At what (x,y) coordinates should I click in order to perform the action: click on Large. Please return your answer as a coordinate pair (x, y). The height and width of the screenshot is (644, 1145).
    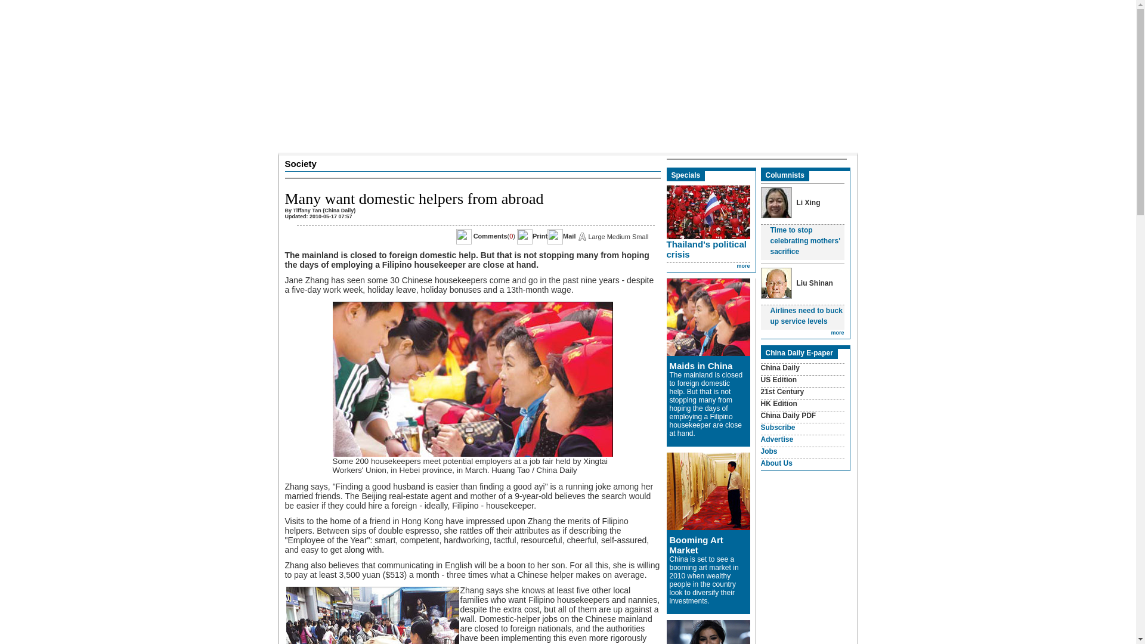
    Looking at the image, I should click on (596, 236).